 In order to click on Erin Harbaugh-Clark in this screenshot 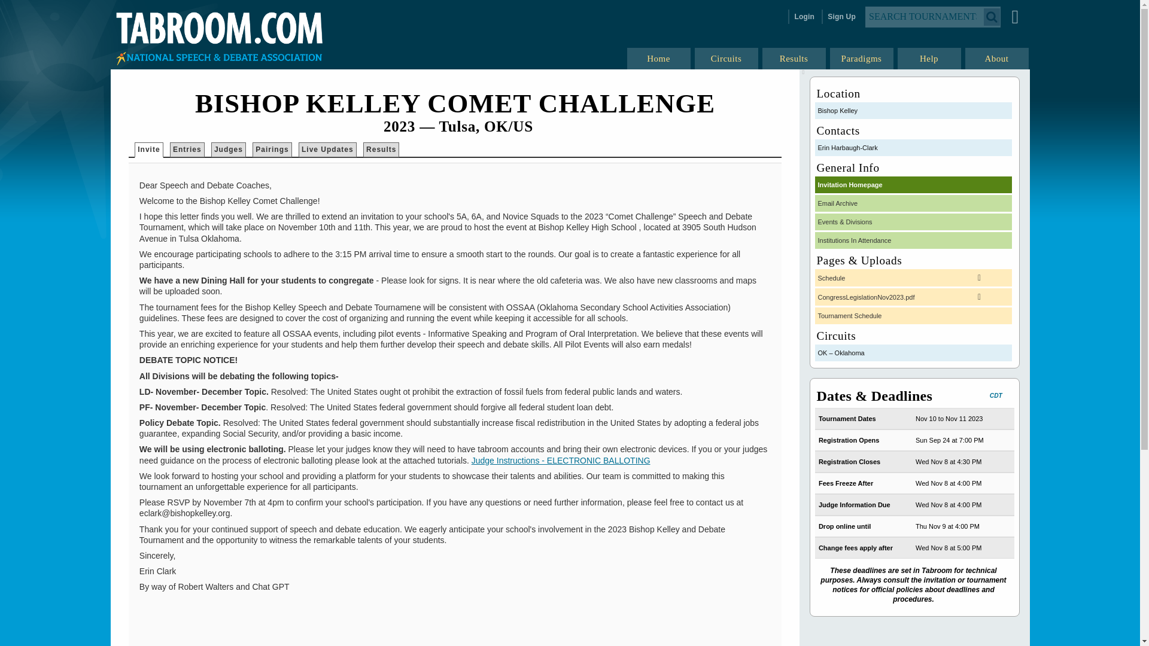, I will do `click(913, 148)`.